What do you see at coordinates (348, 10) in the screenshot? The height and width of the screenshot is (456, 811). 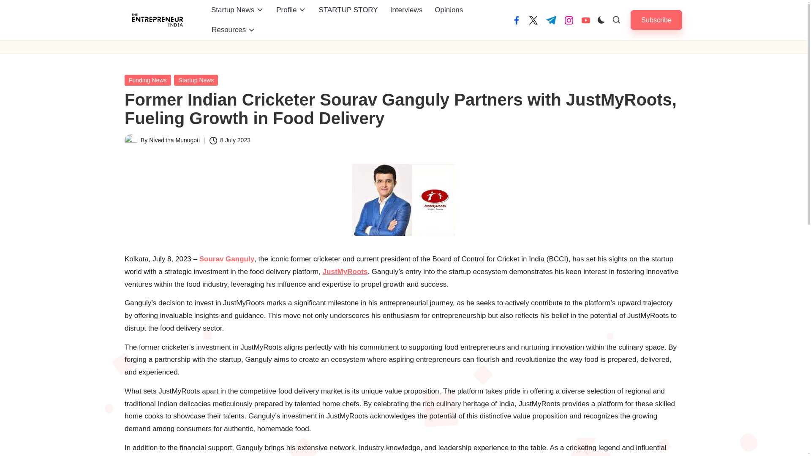 I see `STARTUP STORY` at bounding box center [348, 10].